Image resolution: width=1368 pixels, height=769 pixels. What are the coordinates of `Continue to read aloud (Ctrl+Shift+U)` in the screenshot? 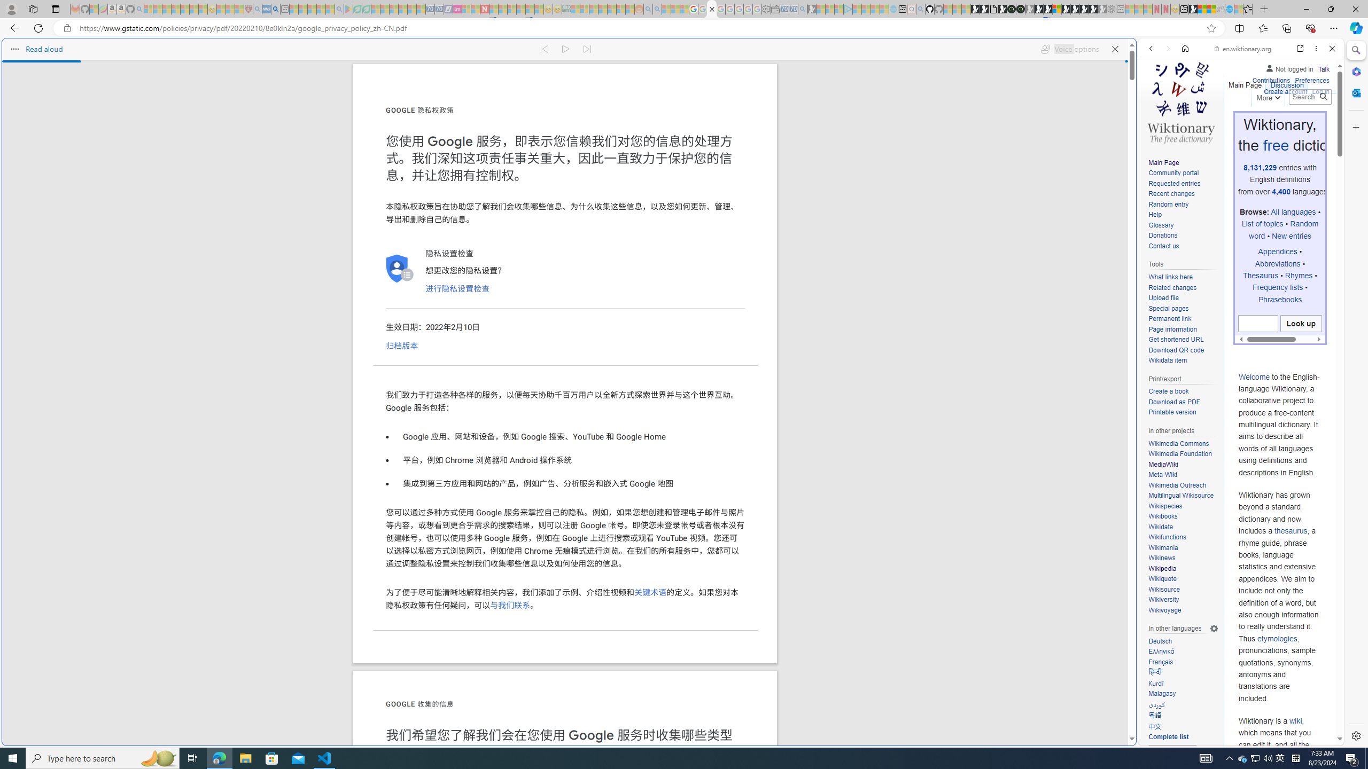 It's located at (566, 49).